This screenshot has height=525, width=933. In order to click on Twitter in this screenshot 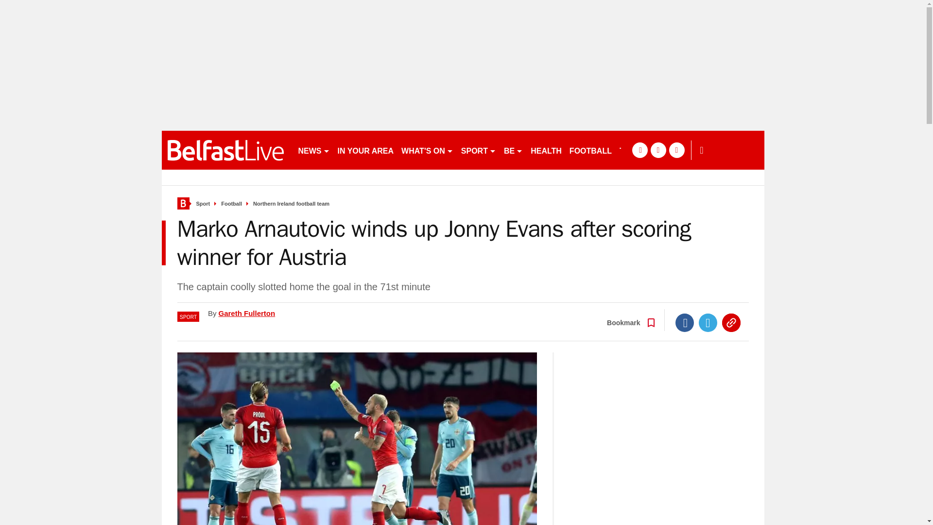, I will do `click(708, 322)`.